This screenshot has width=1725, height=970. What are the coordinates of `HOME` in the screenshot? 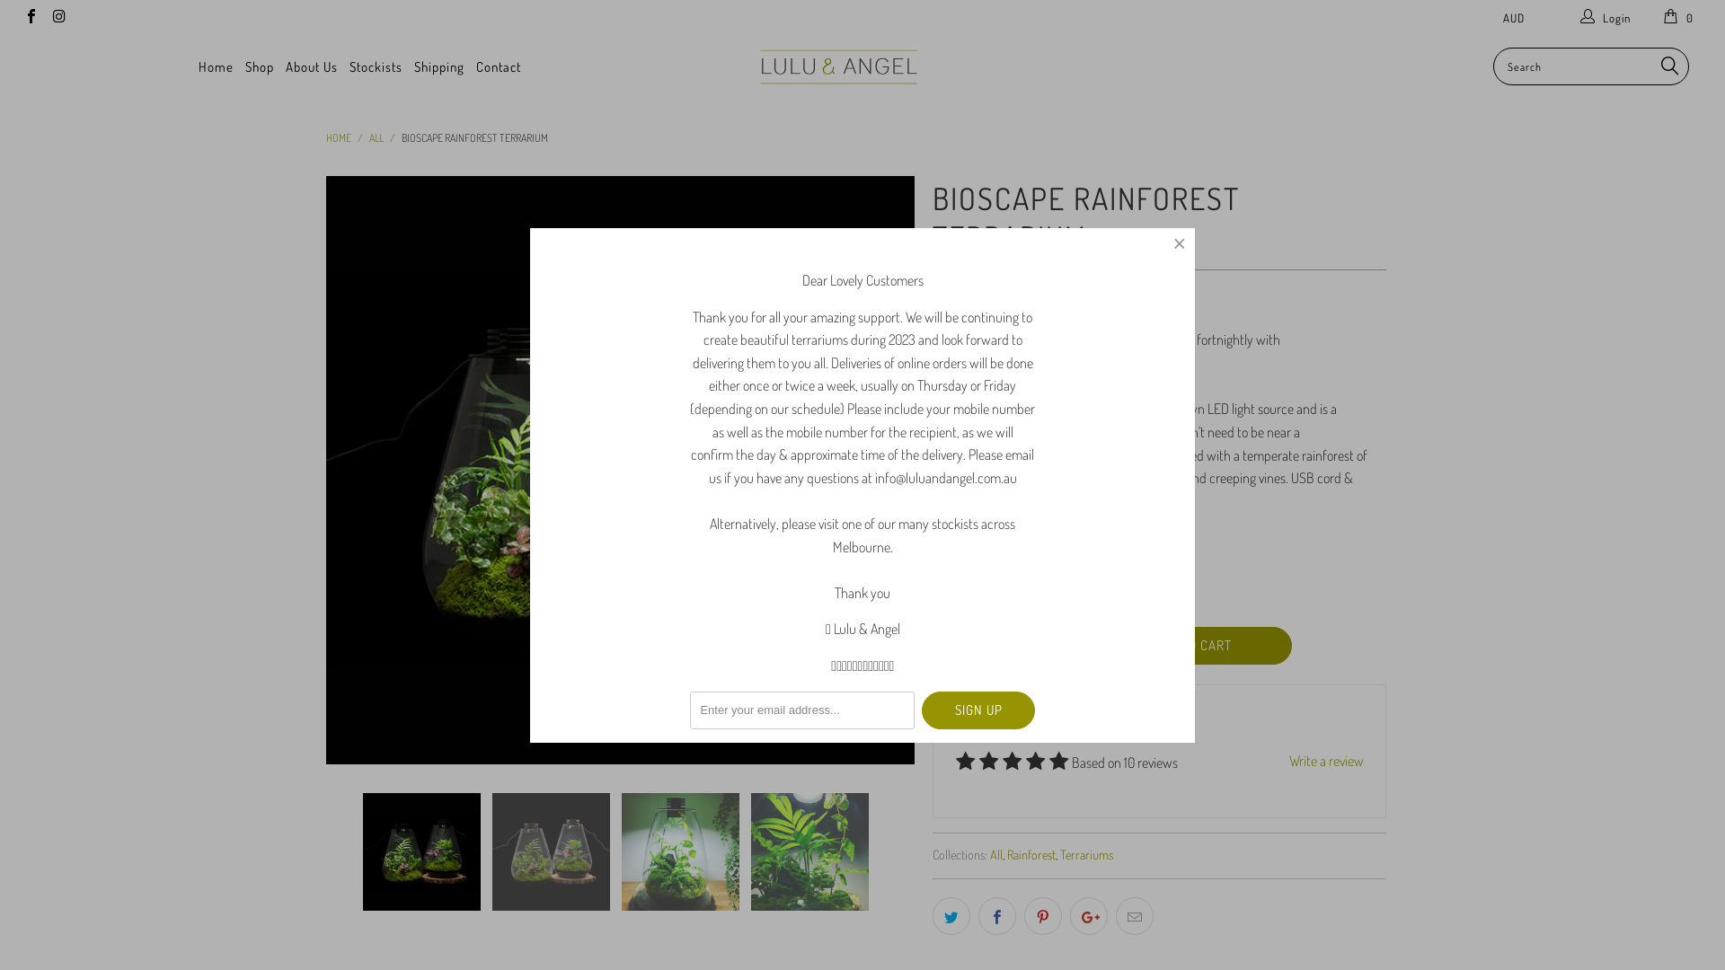 It's located at (338, 138).